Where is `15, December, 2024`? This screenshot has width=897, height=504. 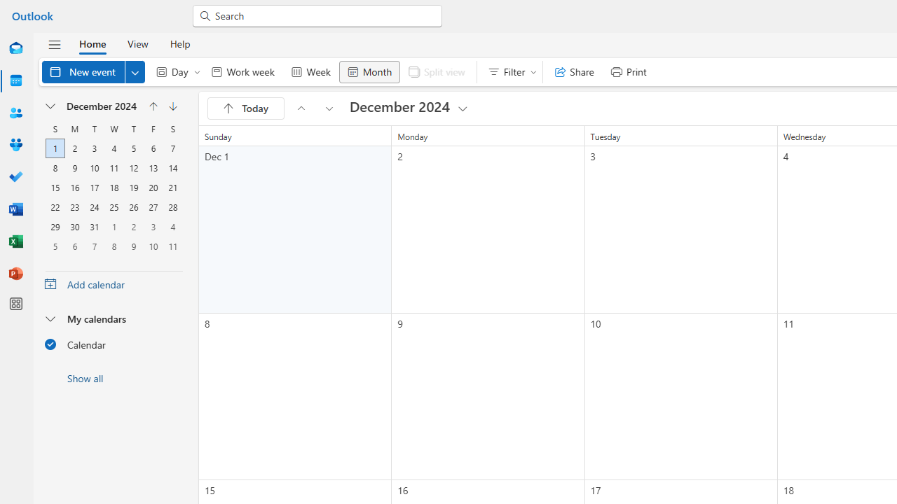
15, December, 2024 is located at coordinates (55, 188).